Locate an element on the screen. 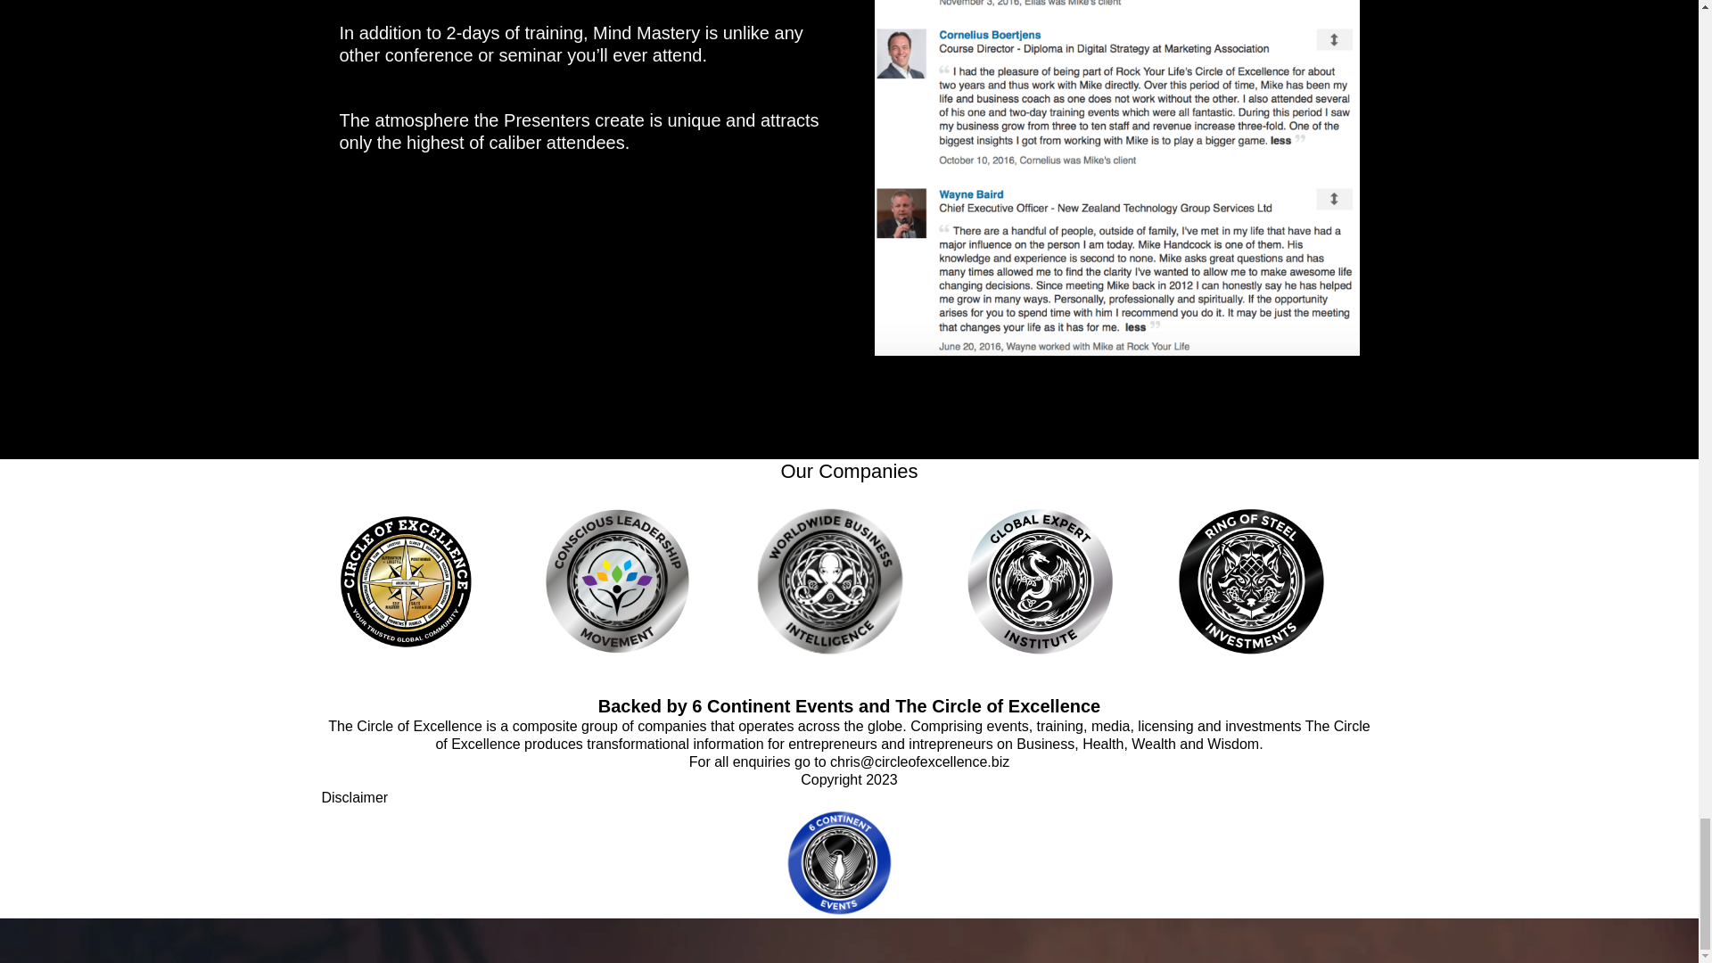  Disclaimer is located at coordinates (355, 797).